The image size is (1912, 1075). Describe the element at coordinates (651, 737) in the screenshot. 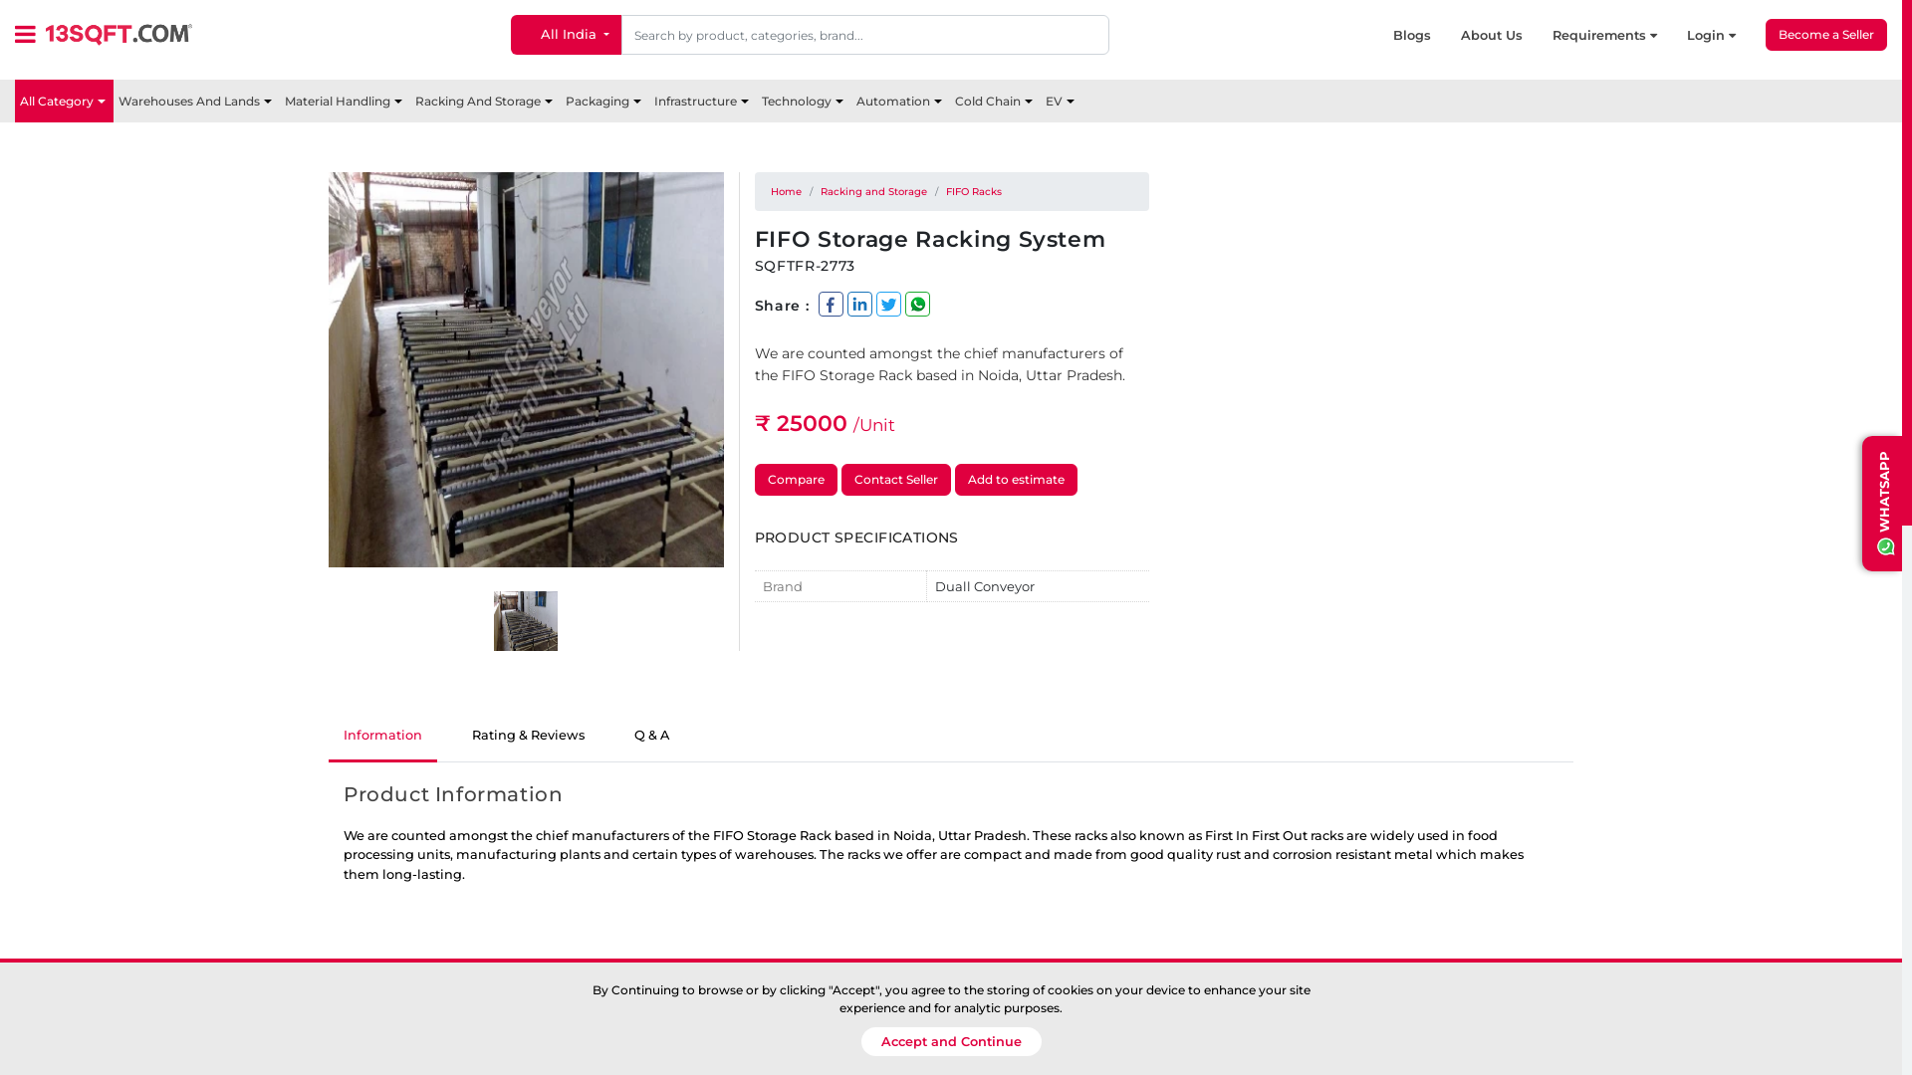

I see `Q & A` at that location.